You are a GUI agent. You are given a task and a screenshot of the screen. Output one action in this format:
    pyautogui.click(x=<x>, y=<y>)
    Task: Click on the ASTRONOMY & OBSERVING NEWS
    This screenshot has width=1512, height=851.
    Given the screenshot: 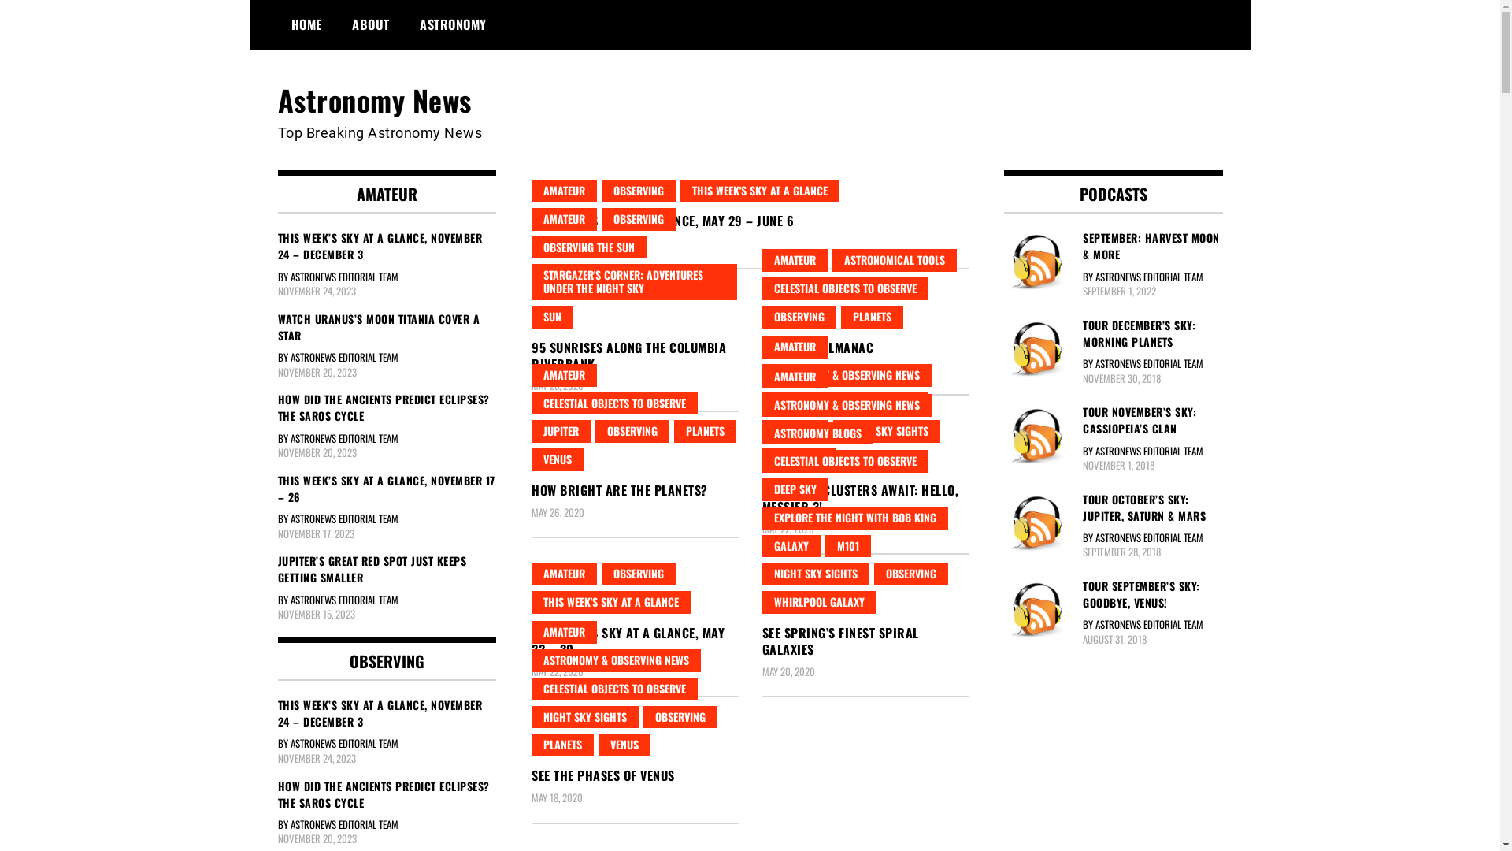 What is the action you would take?
    pyautogui.click(x=847, y=375)
    